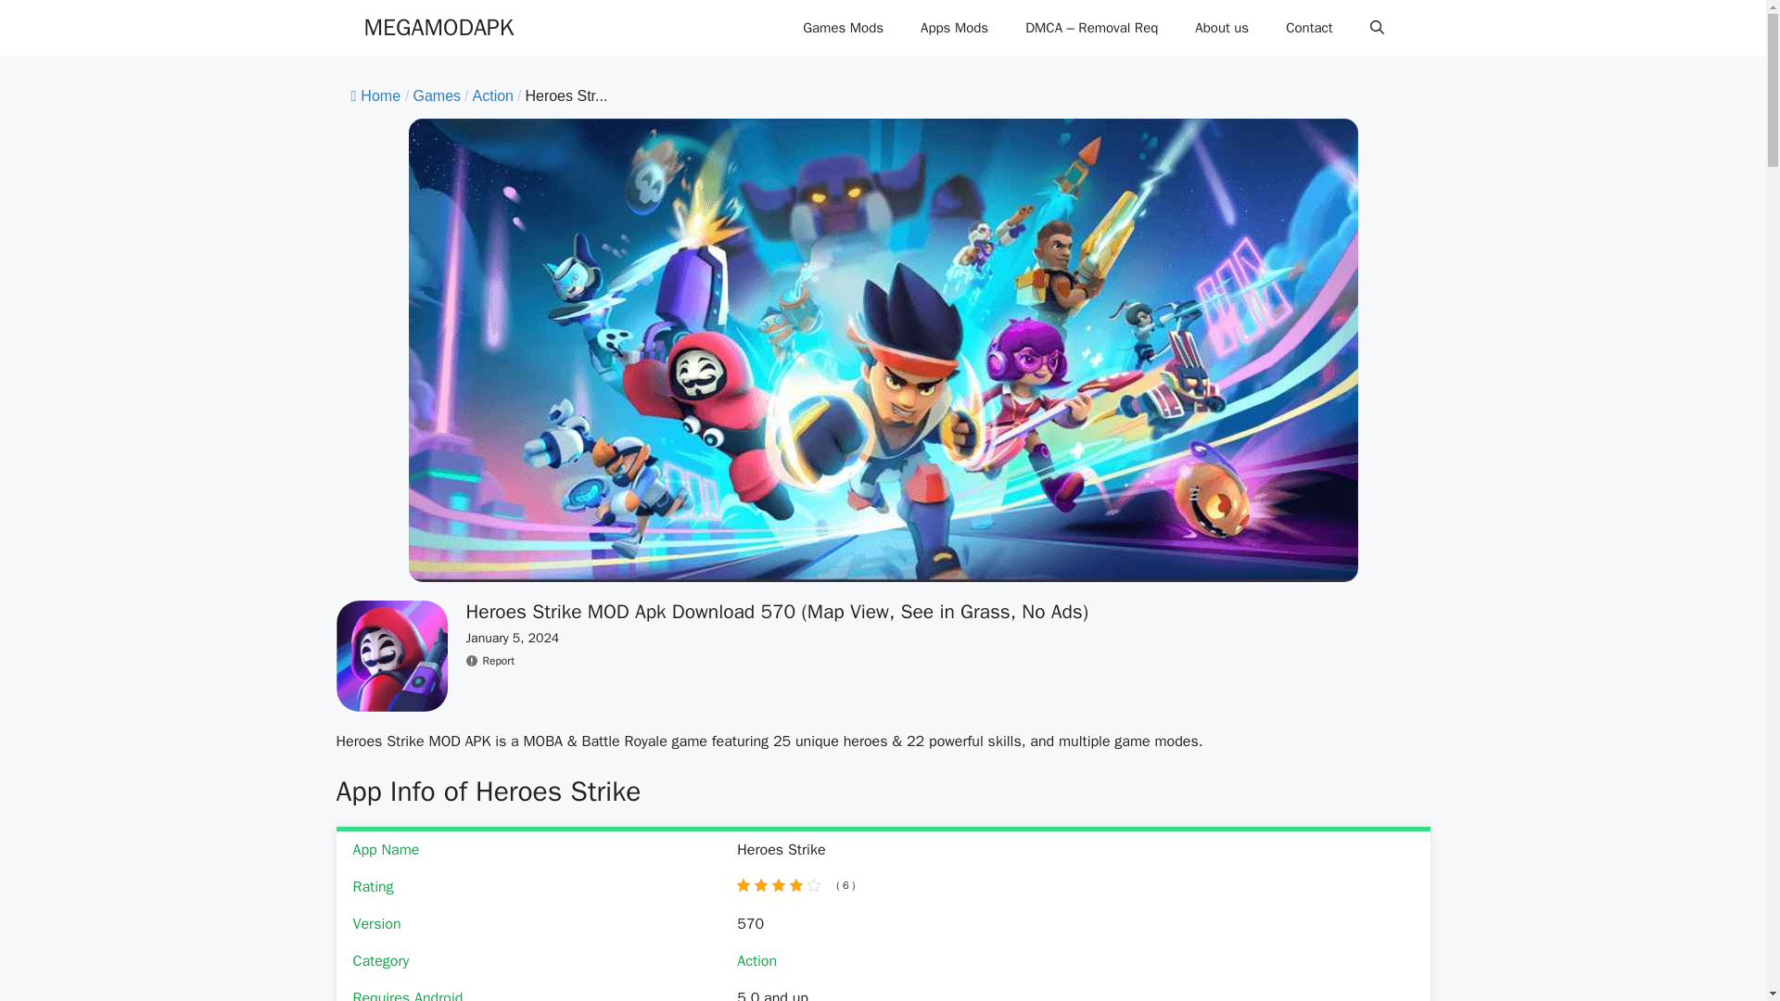 This screenshot has width=1780, height=1001. What do you see at coordinates (375, 96) in the screenshot?
I see `Home` at bounding box center [375, 96].